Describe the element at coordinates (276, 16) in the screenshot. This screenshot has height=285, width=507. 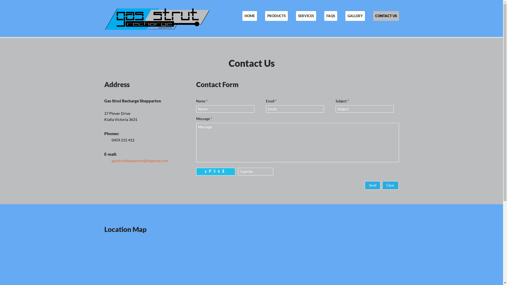
I see `PRODUCTS` at that location.